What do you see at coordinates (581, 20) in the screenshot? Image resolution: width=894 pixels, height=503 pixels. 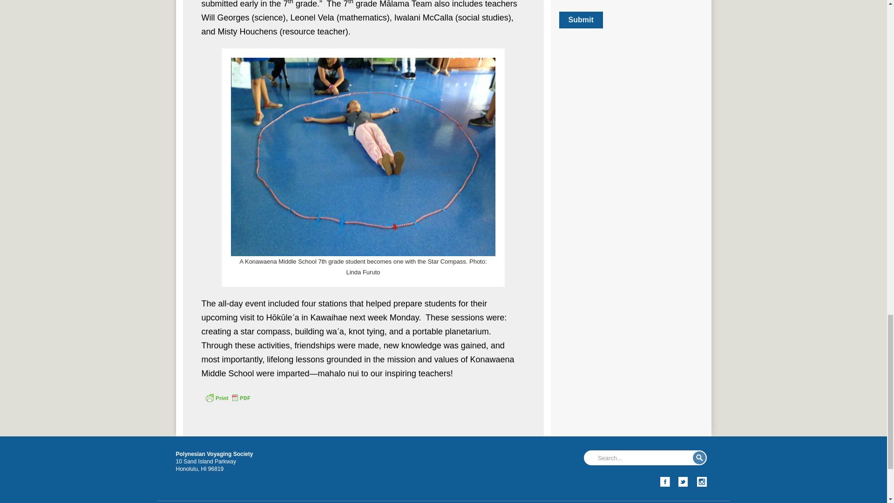 I see `Submit` at bounding box center [581, 20].